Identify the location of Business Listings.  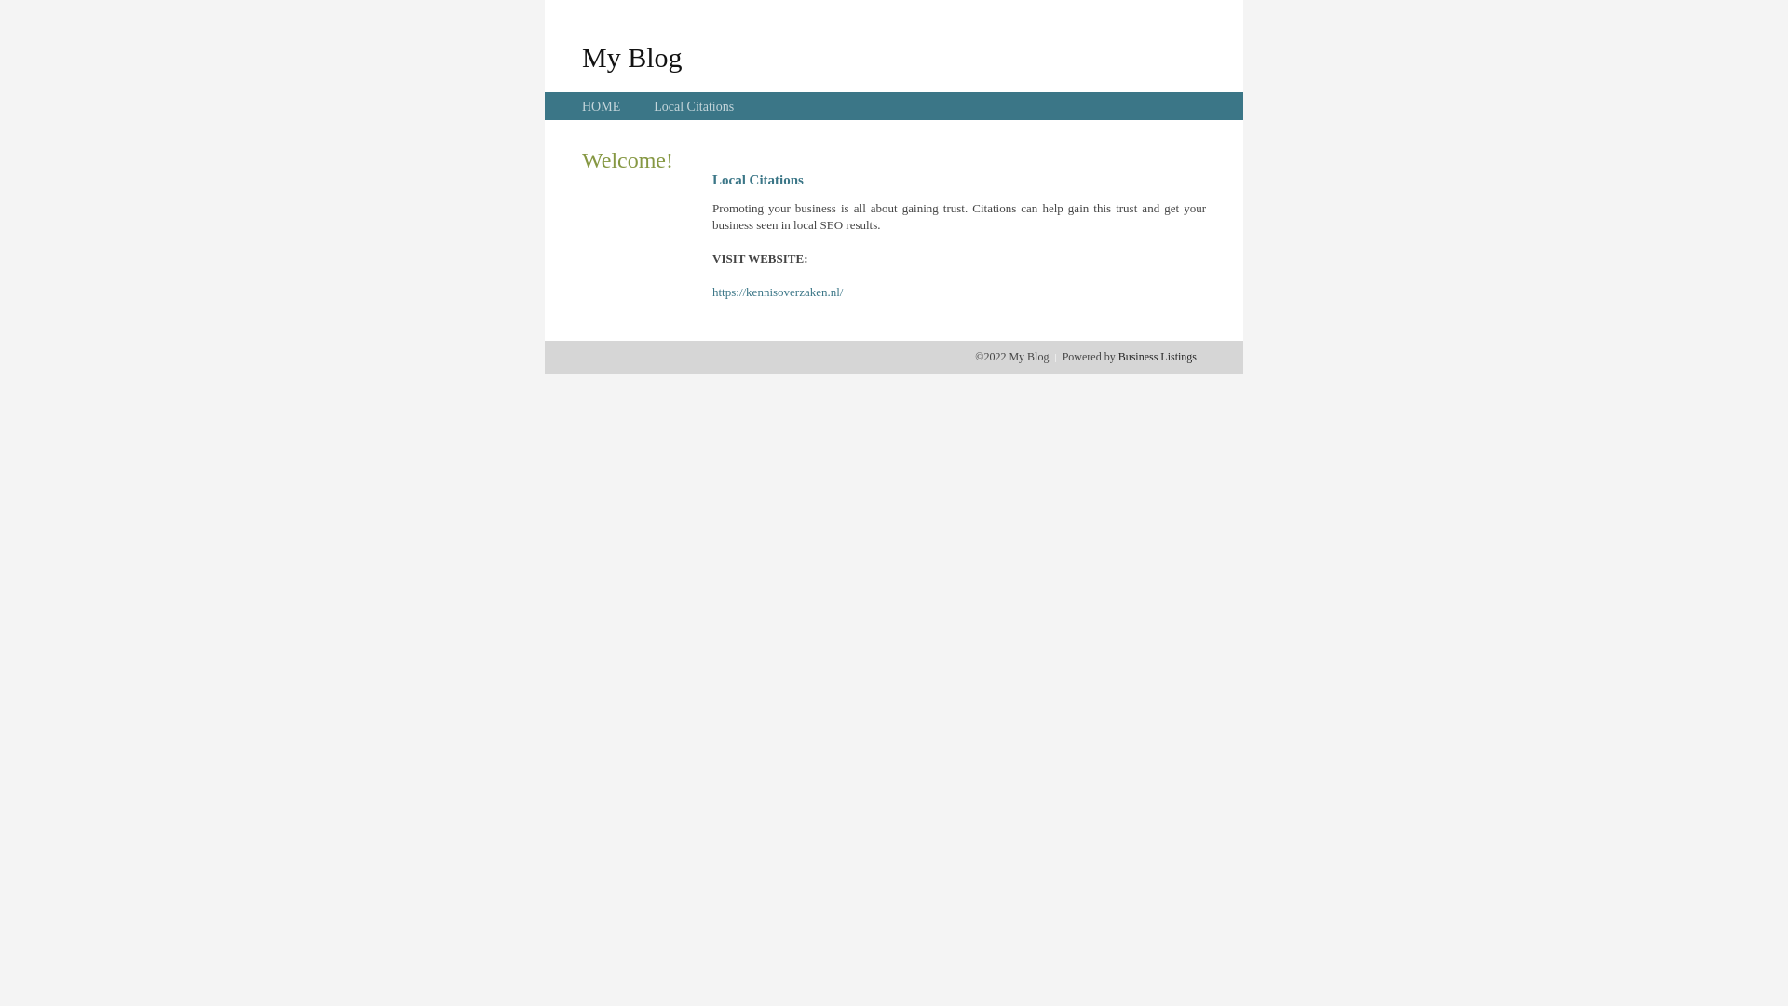
(1158, 357).